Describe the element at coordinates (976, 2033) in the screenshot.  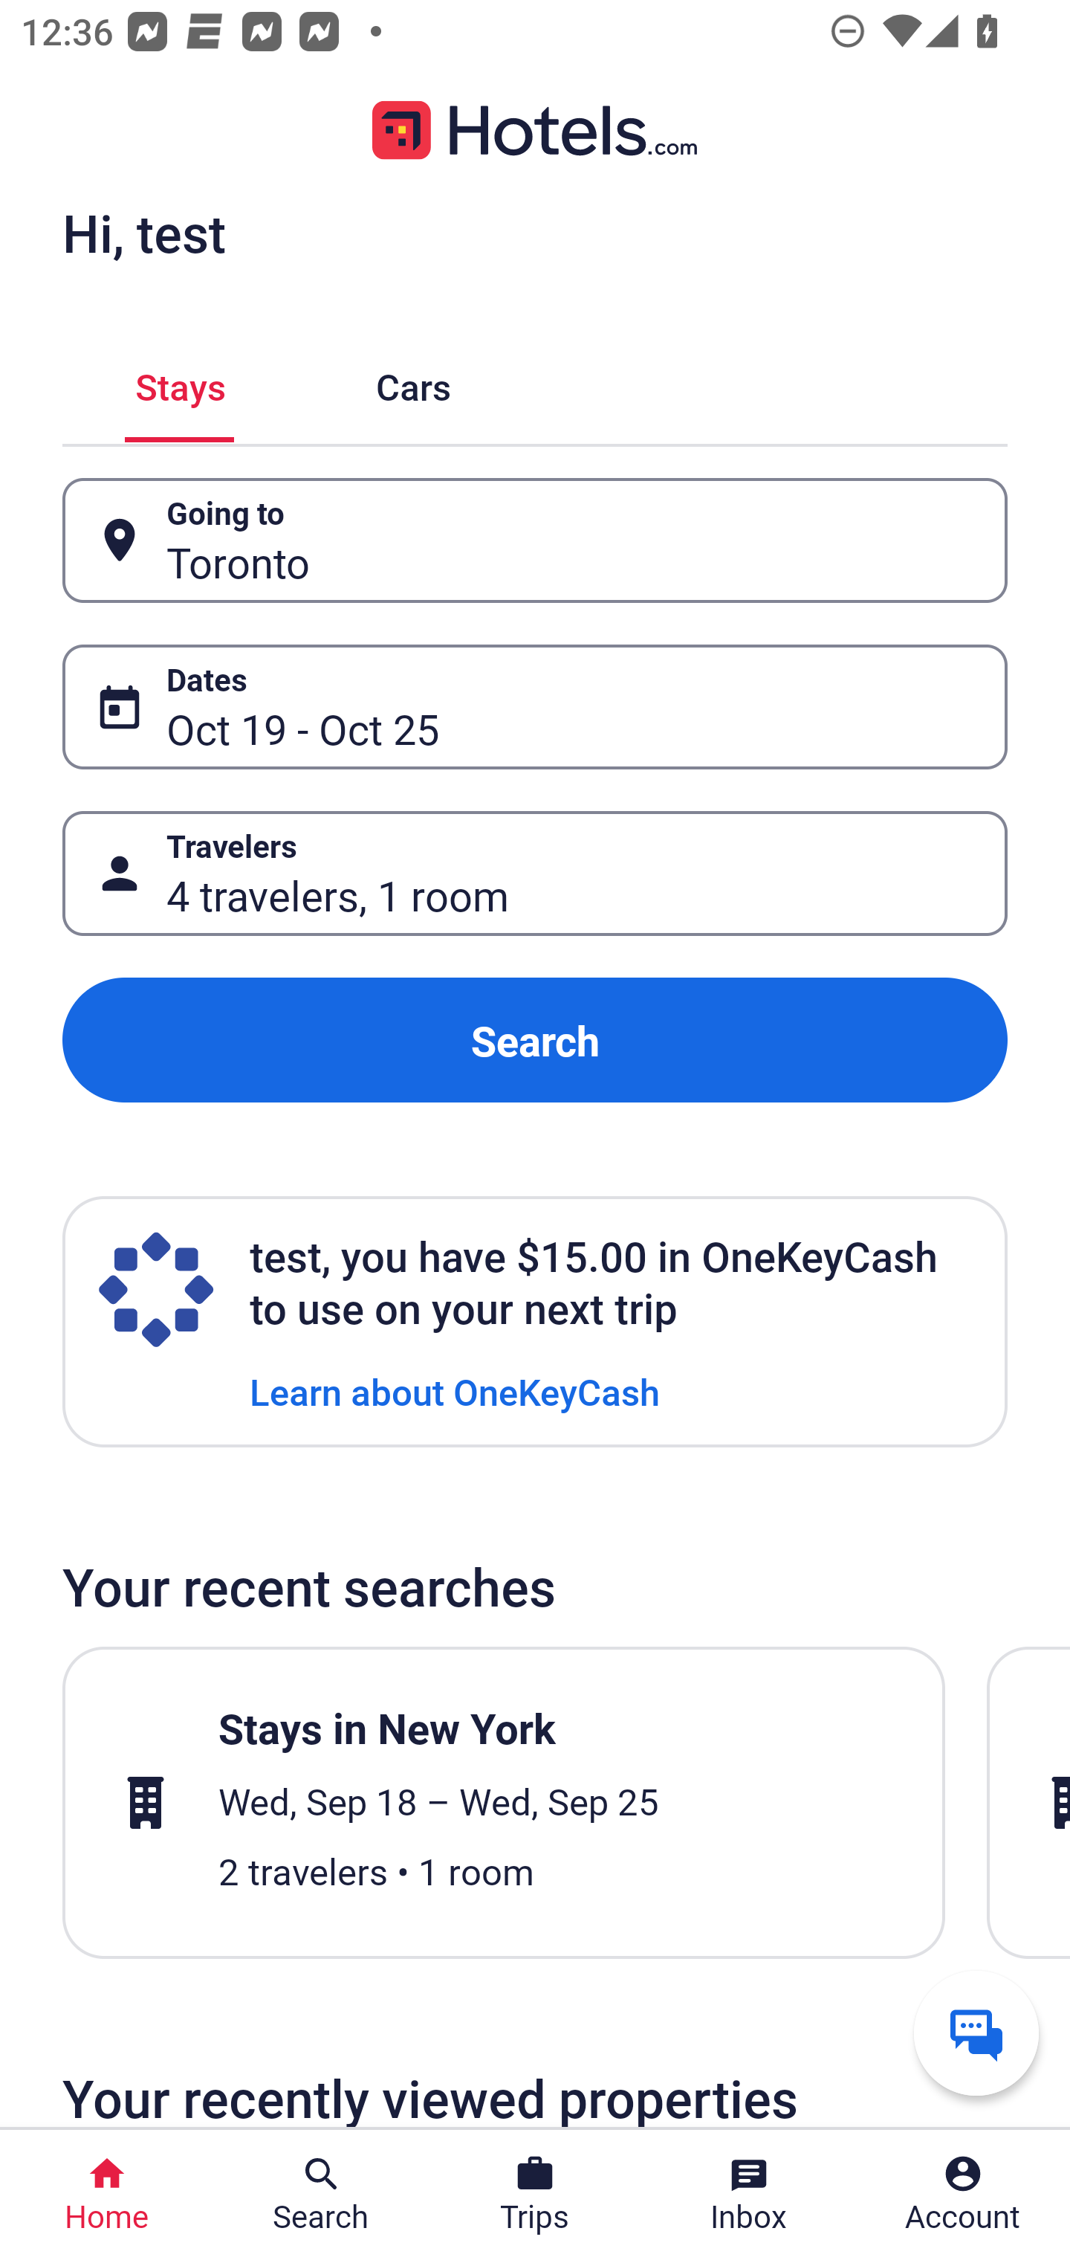
I see `Get help from a virtual agent` at that location.